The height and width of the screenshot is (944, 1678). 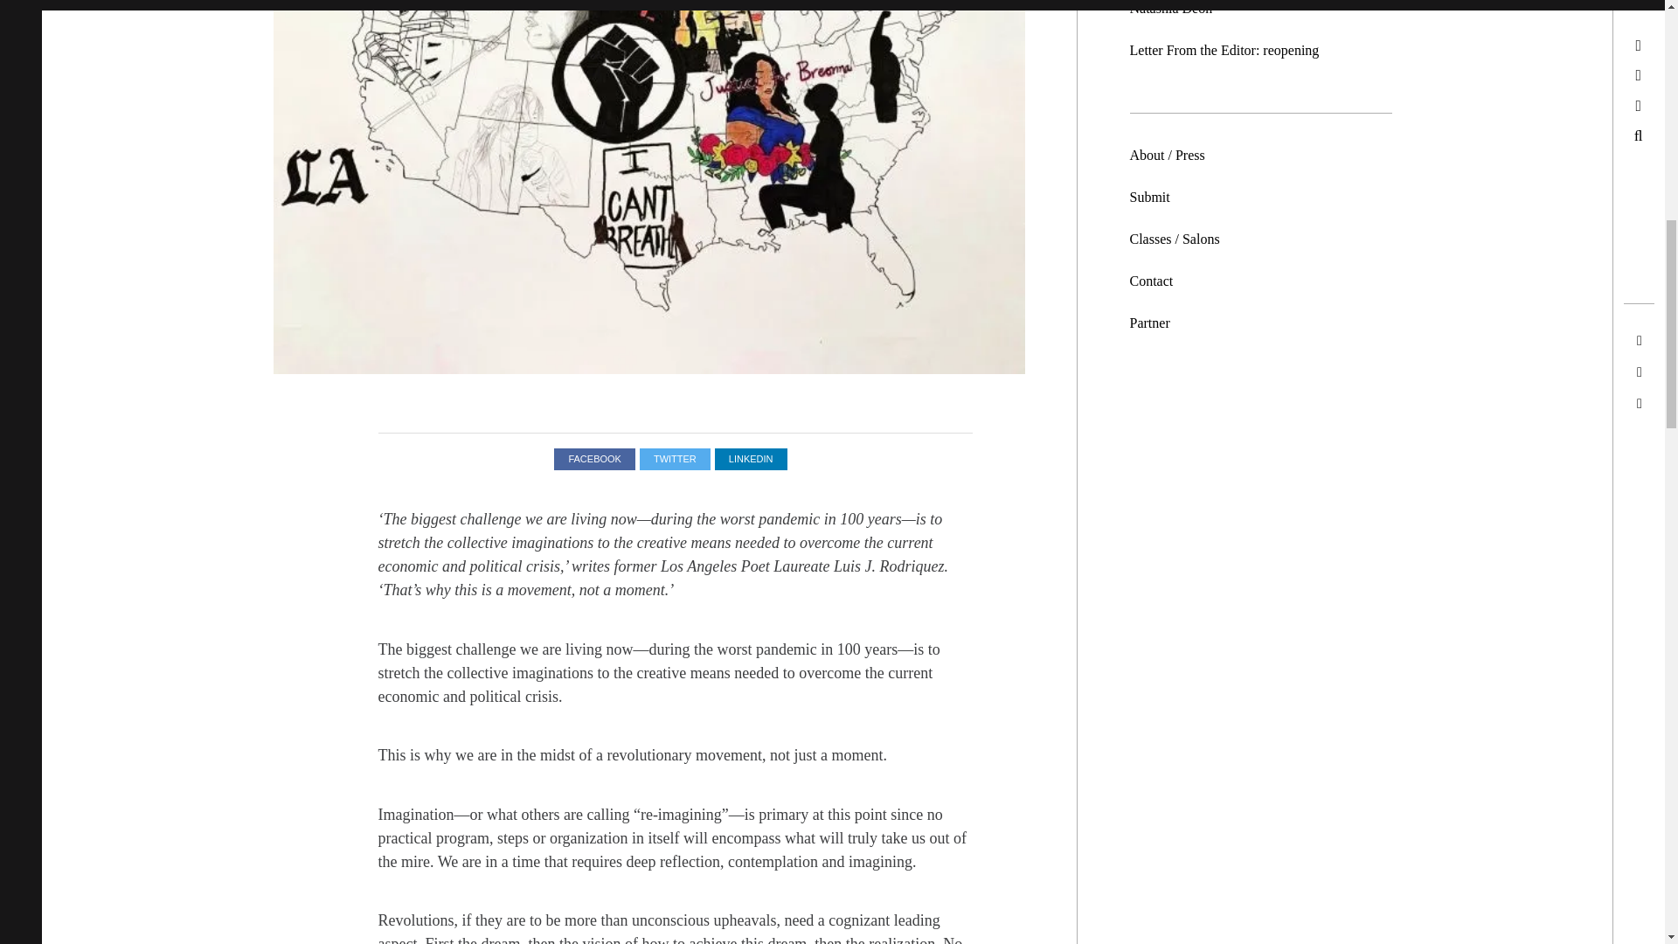 I want to click on FACEBOOK, so click(x=594, y=459).